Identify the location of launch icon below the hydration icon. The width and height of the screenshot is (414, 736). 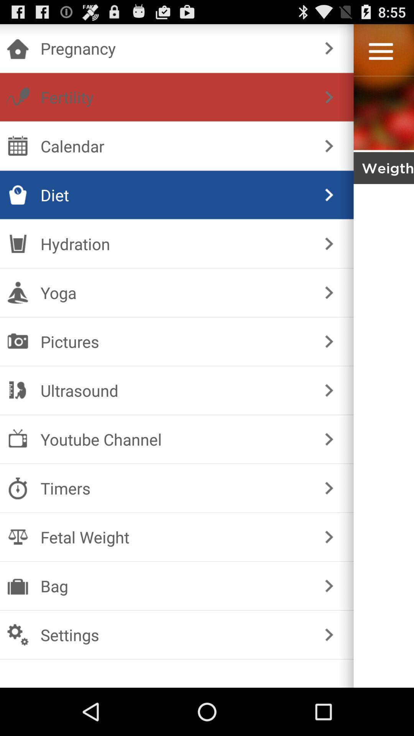
(175, 292).